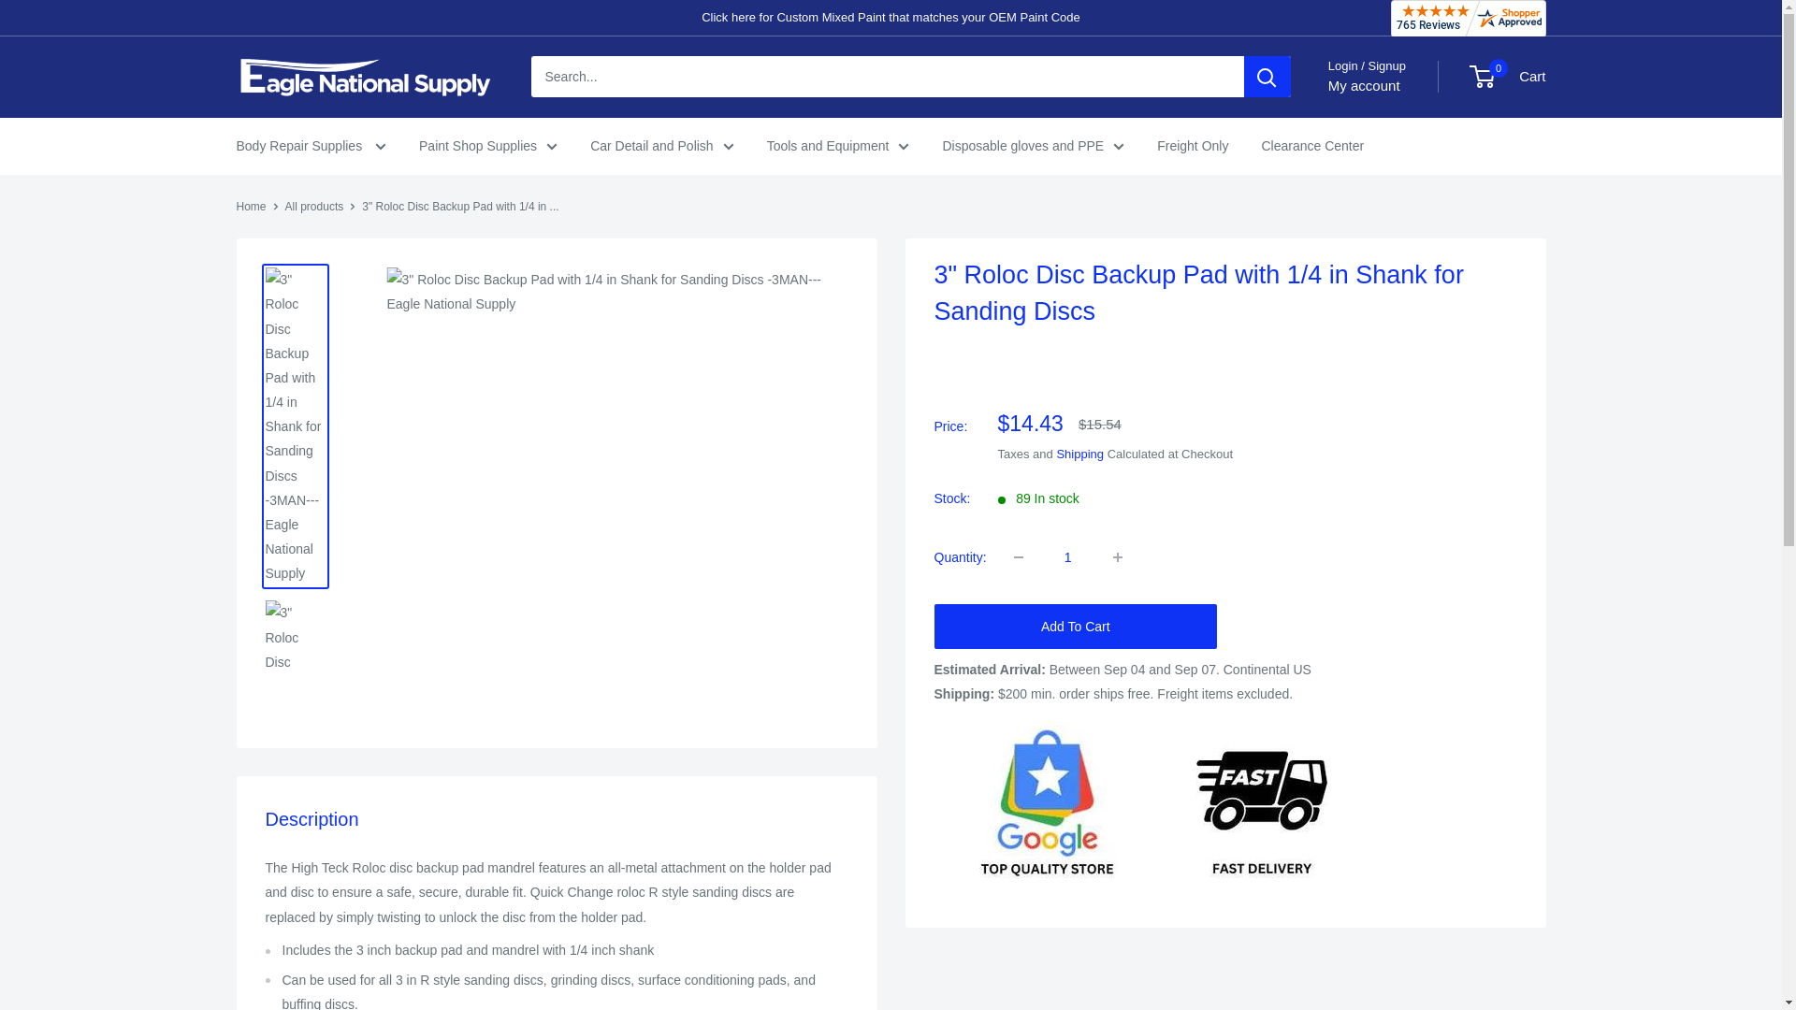 The image size is (1796, 1010). What do you see at coordinates (1018, 556) in the screenshot?
I see `Decrease quantity by 1` at bounding box center [1018, 556].